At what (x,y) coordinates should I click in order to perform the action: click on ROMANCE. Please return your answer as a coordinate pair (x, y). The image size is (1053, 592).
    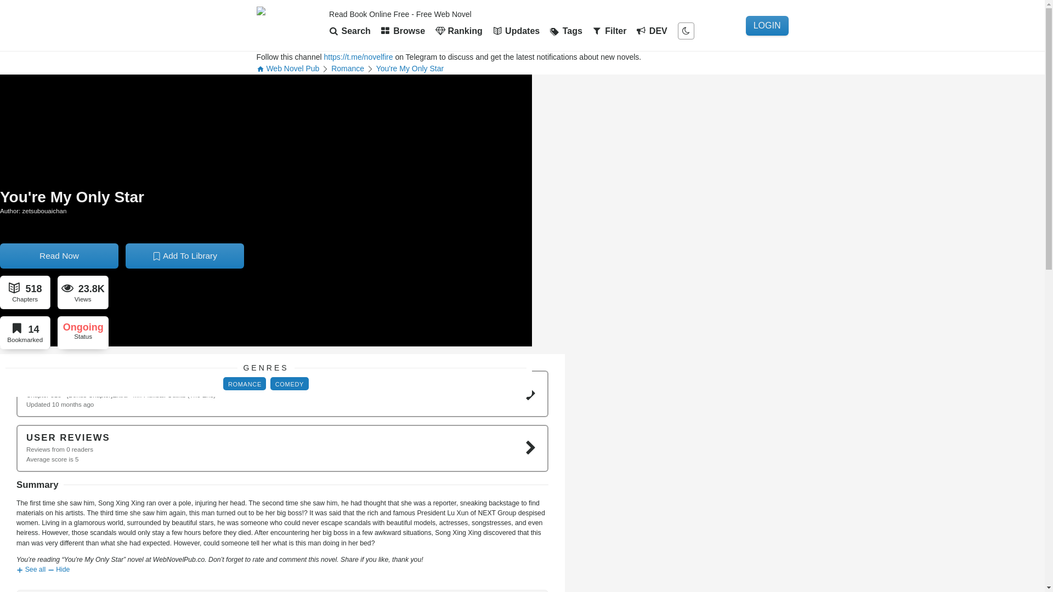
    Looking at the image, I should click on (245, 384).